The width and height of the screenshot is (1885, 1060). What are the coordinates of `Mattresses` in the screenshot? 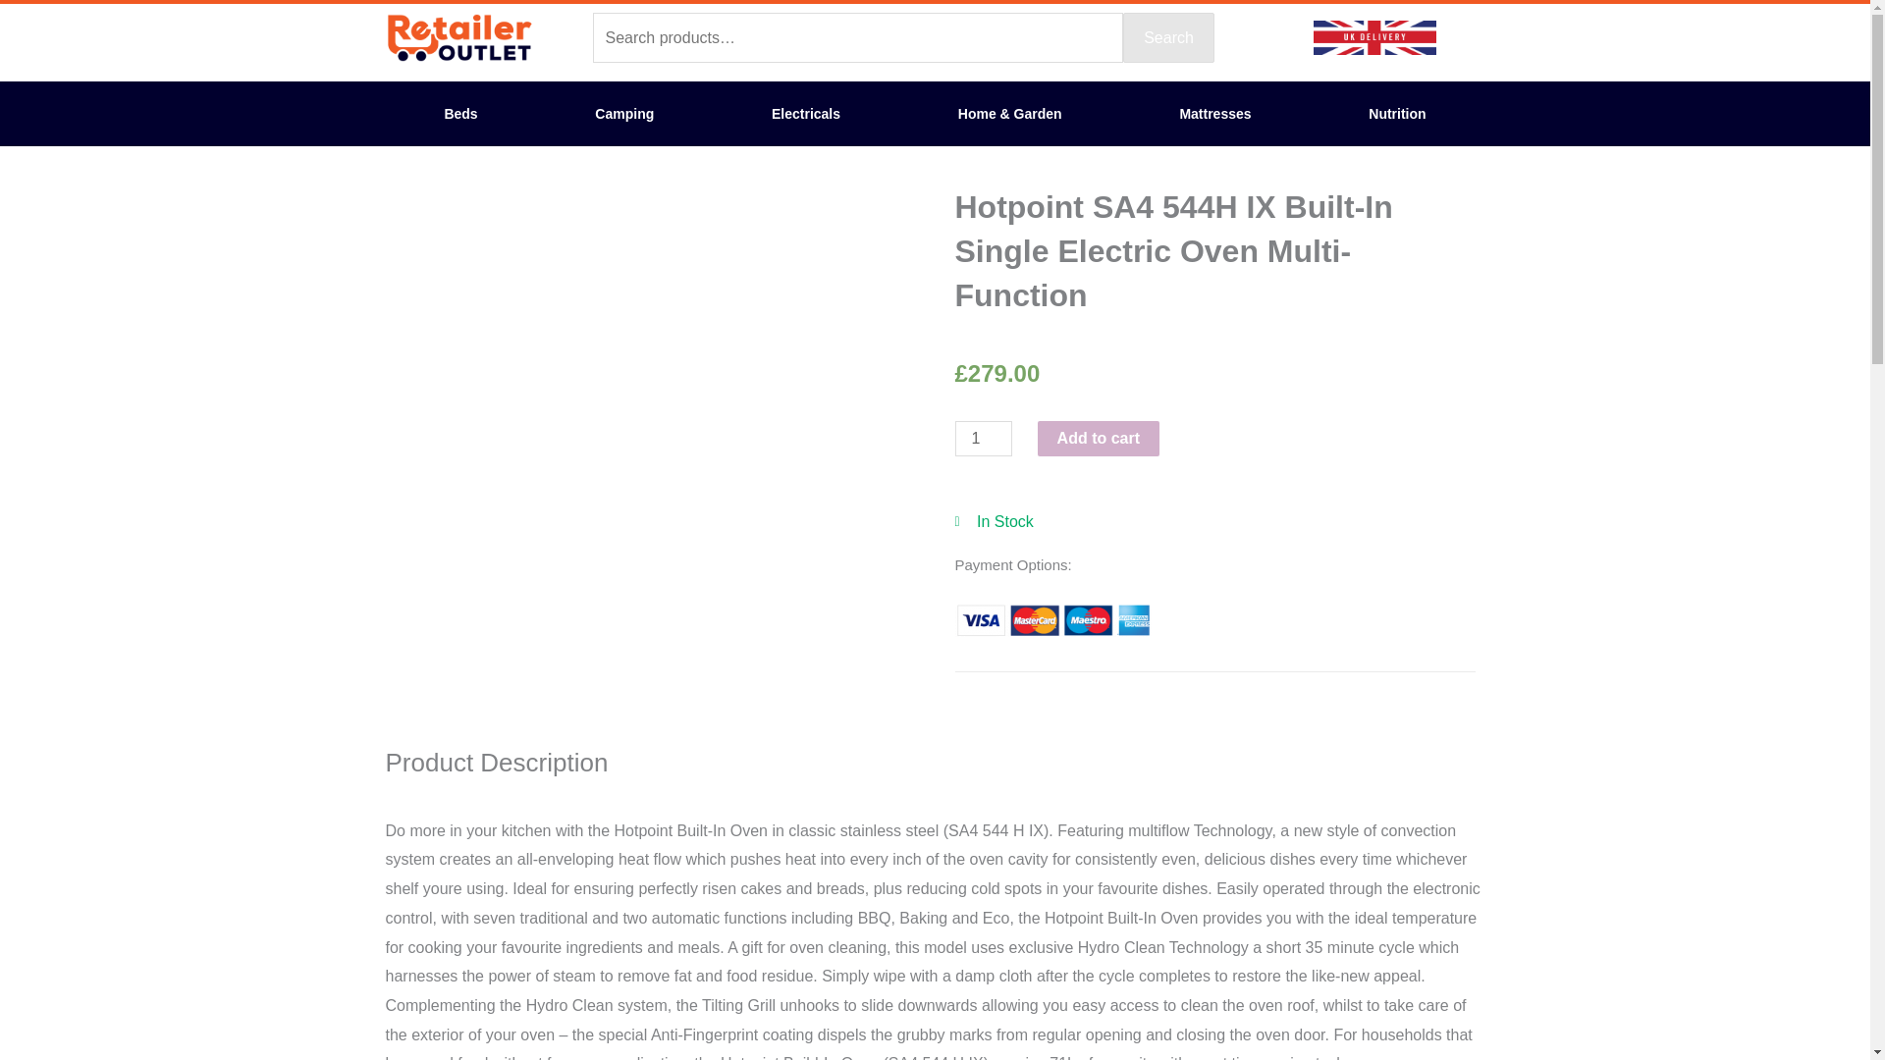 It's located at (1215, 114).